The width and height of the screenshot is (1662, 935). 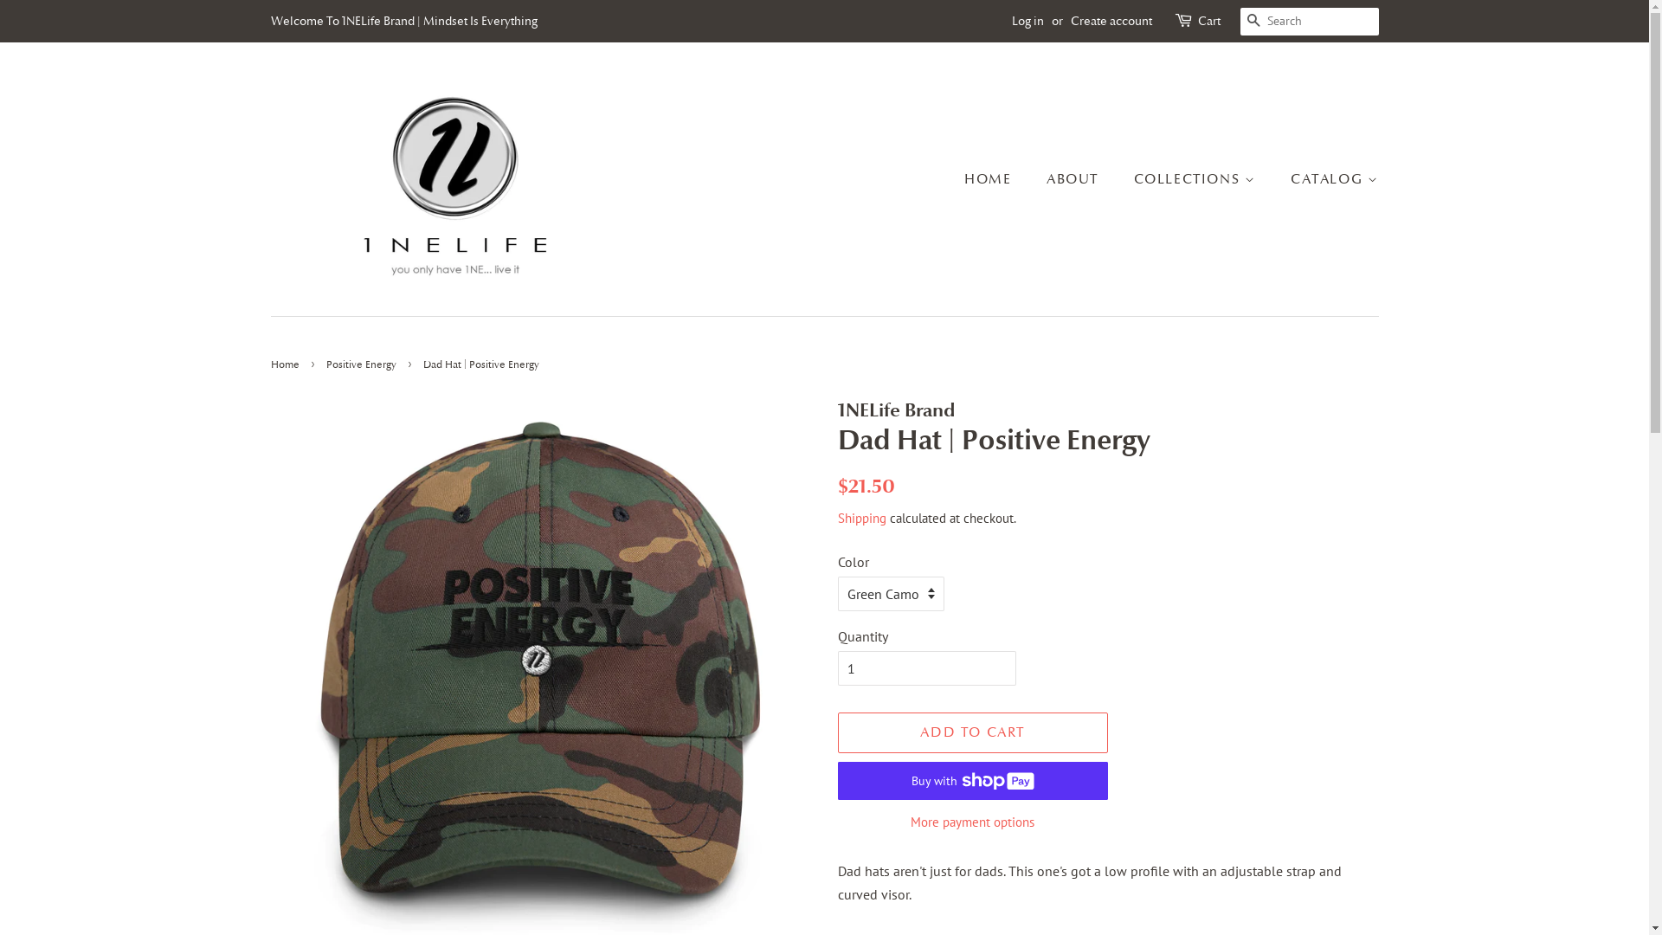 I want to click on Shipping, so click(x=862, y=518).